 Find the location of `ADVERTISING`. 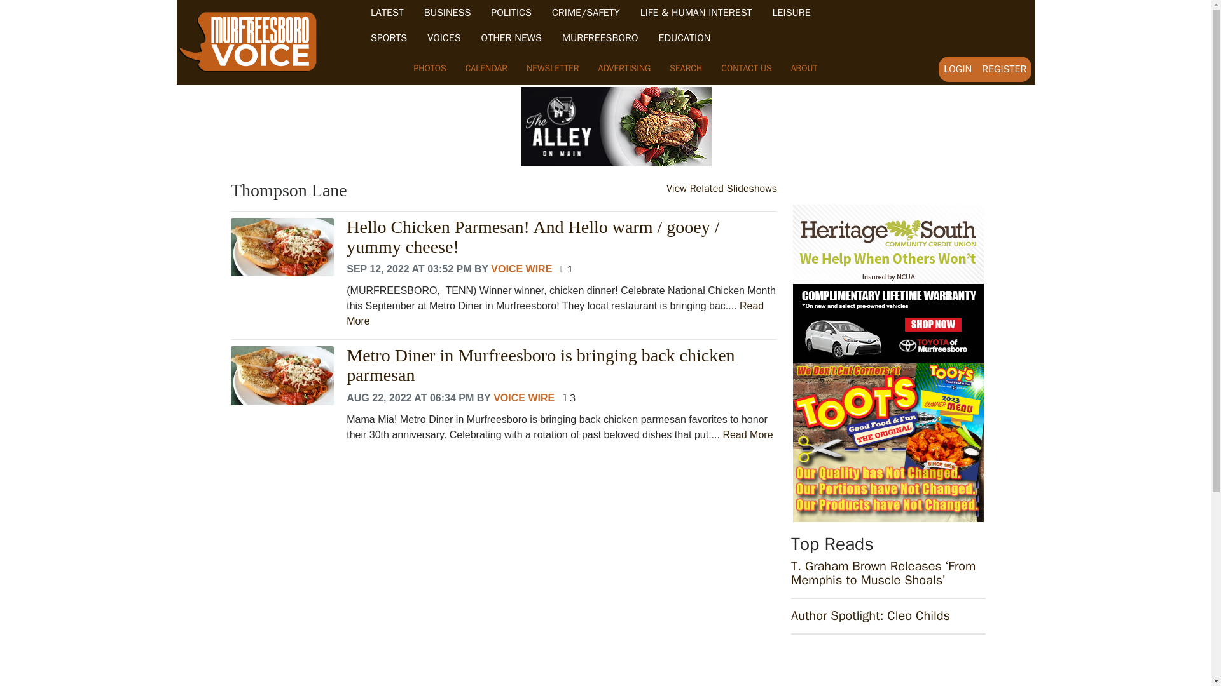

ADVERTISING is located at coordinates (624, 68).